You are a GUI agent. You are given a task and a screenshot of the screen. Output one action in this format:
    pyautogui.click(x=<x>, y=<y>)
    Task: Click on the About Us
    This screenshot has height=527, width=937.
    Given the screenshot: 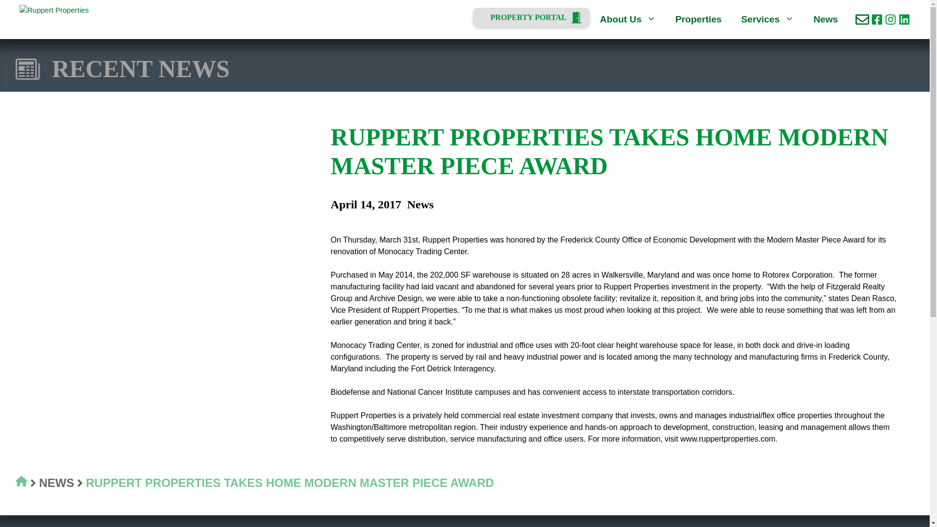 What is the action you would take?
    pyautogui.click(x=628, y=20)
    